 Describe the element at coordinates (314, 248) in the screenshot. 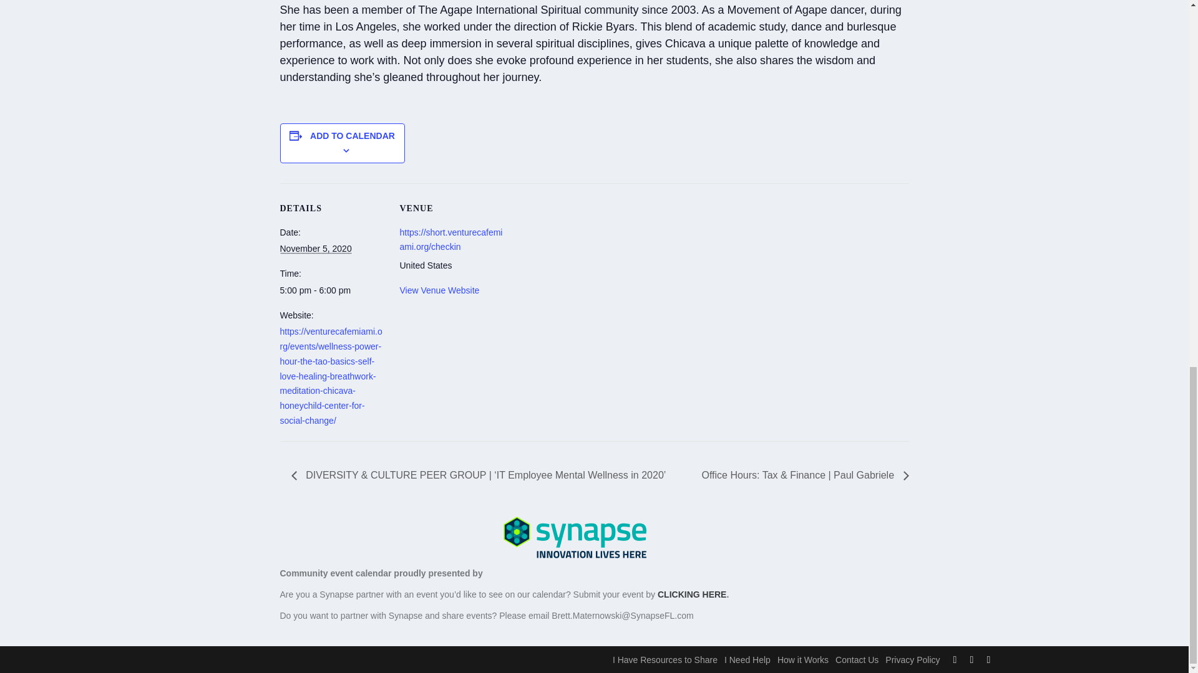

I see `2020-11-05` at that location.